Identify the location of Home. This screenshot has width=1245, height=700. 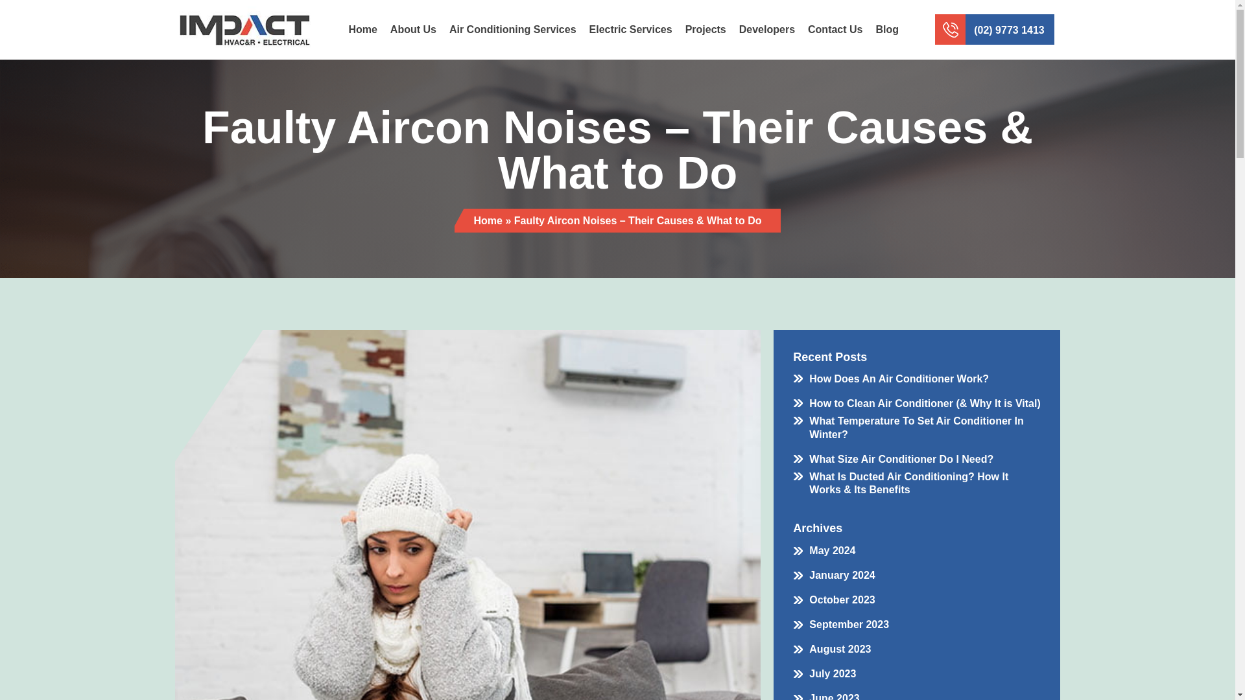
(362, 29).